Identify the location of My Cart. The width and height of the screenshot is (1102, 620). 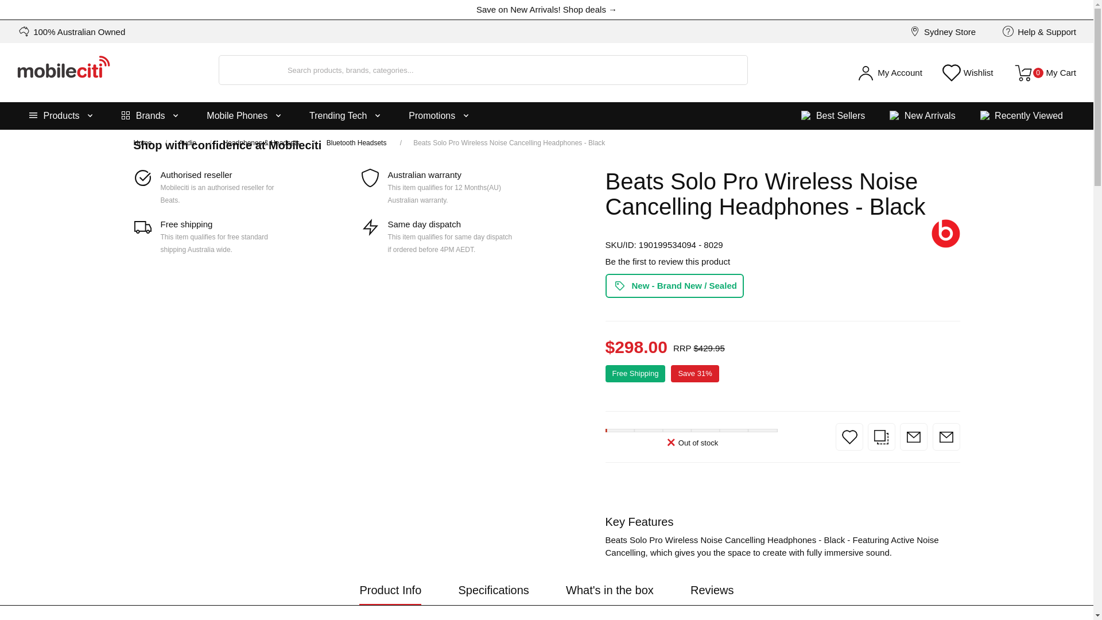
(1045, 72).